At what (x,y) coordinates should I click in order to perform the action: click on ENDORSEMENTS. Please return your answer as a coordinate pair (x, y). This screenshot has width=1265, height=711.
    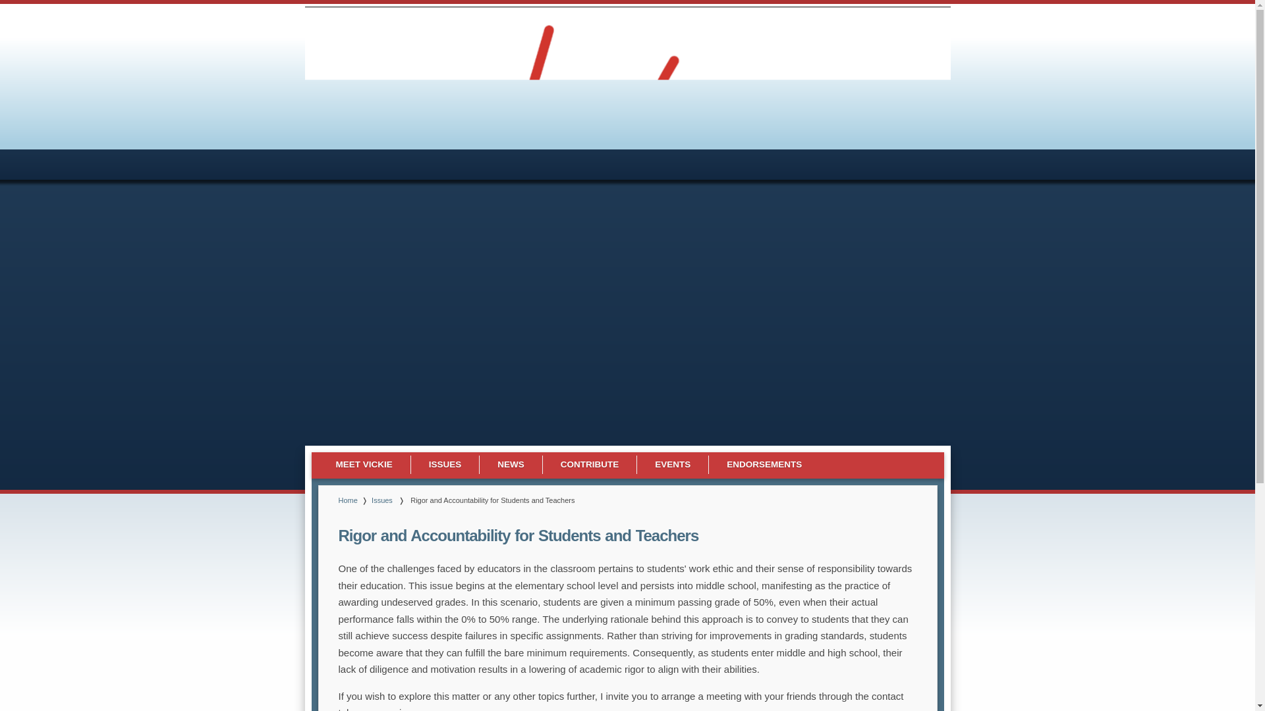
    Looking at the image, I should click on (764, 465).